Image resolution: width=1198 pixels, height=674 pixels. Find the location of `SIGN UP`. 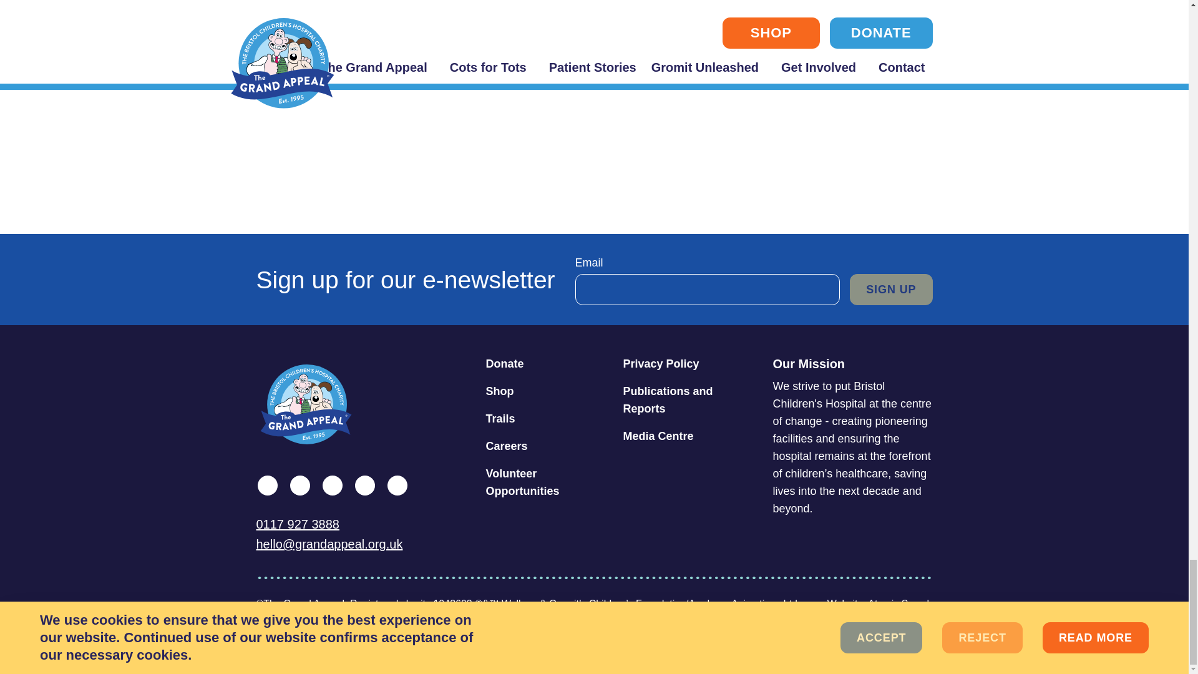

SIGN UP is located at coordinates (890, 290).